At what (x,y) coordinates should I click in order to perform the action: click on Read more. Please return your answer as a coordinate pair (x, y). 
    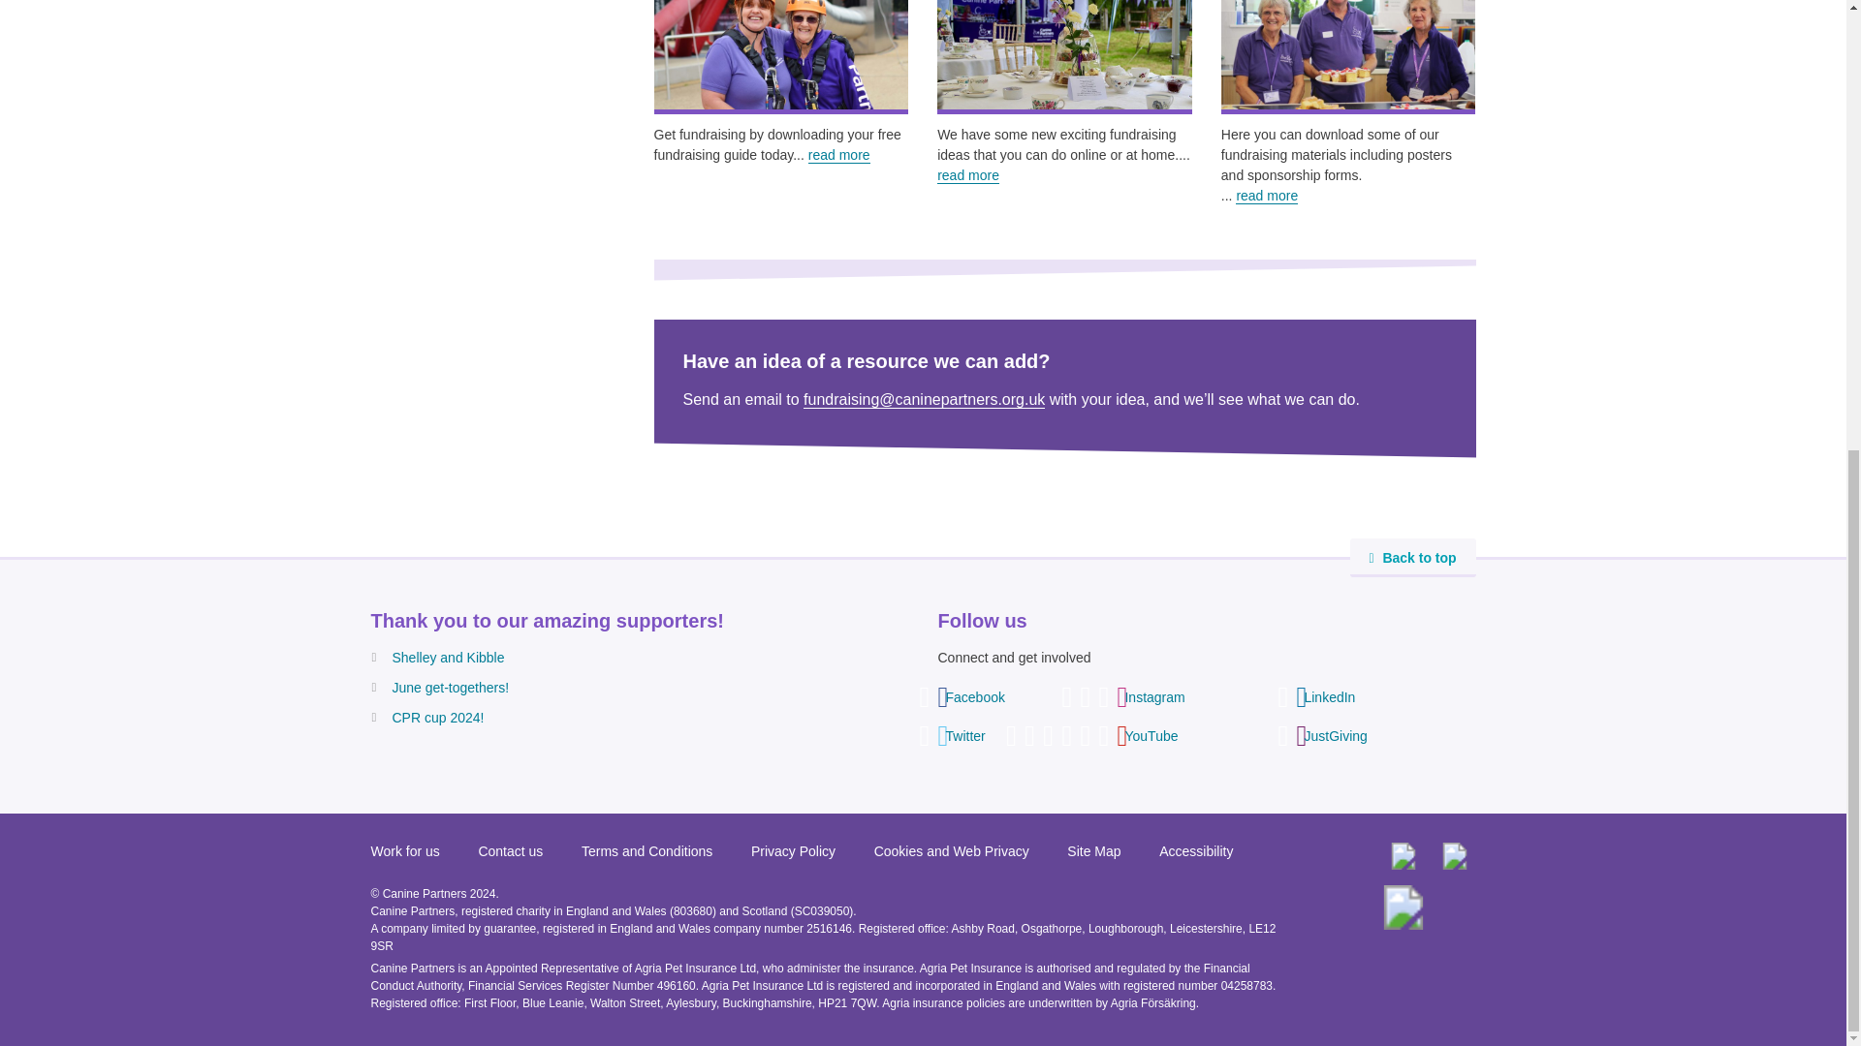
    Looking at the image, I should click on (839, 155).